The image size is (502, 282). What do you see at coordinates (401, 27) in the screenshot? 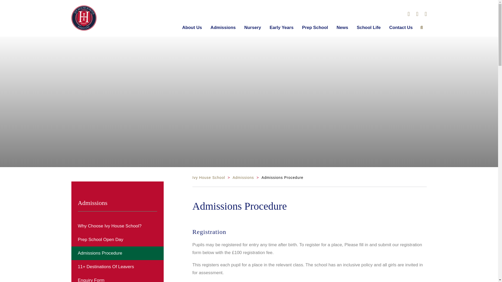
I see `Contact Us` at bounding box center [401, 27].